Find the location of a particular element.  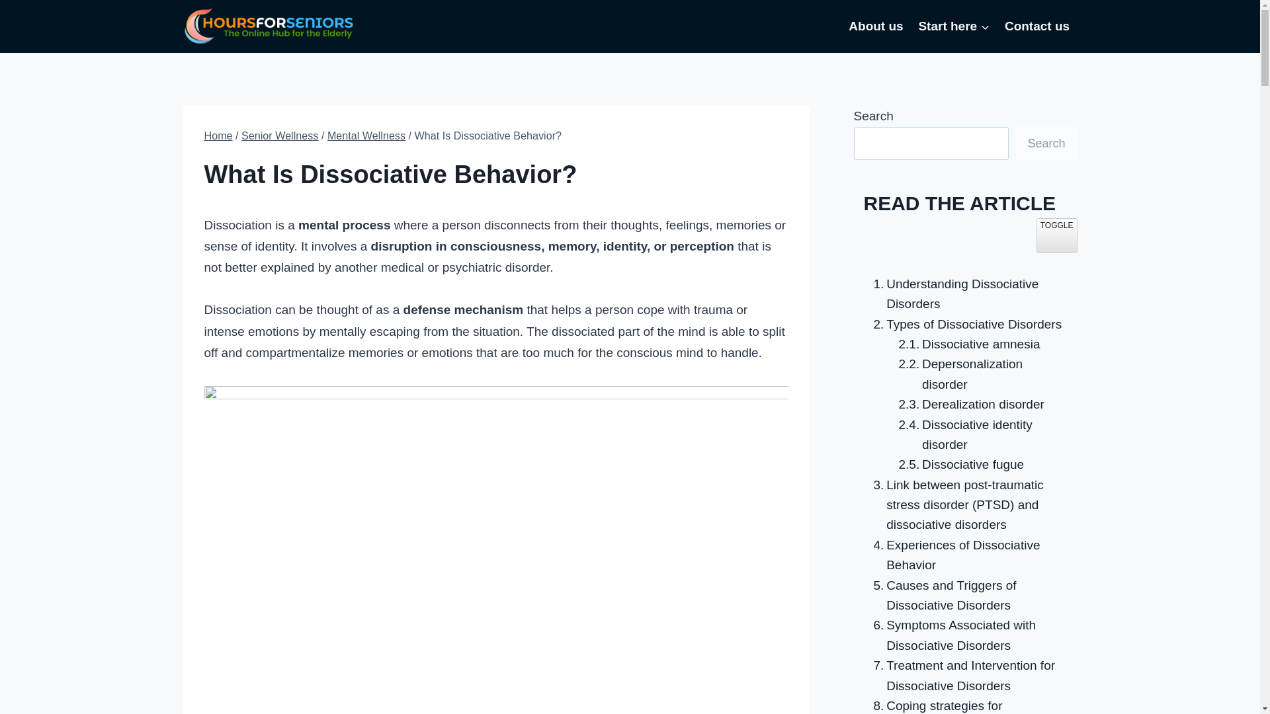

Symptoms Associated with Dissociative Disorders is located at coordinates (964, 635).